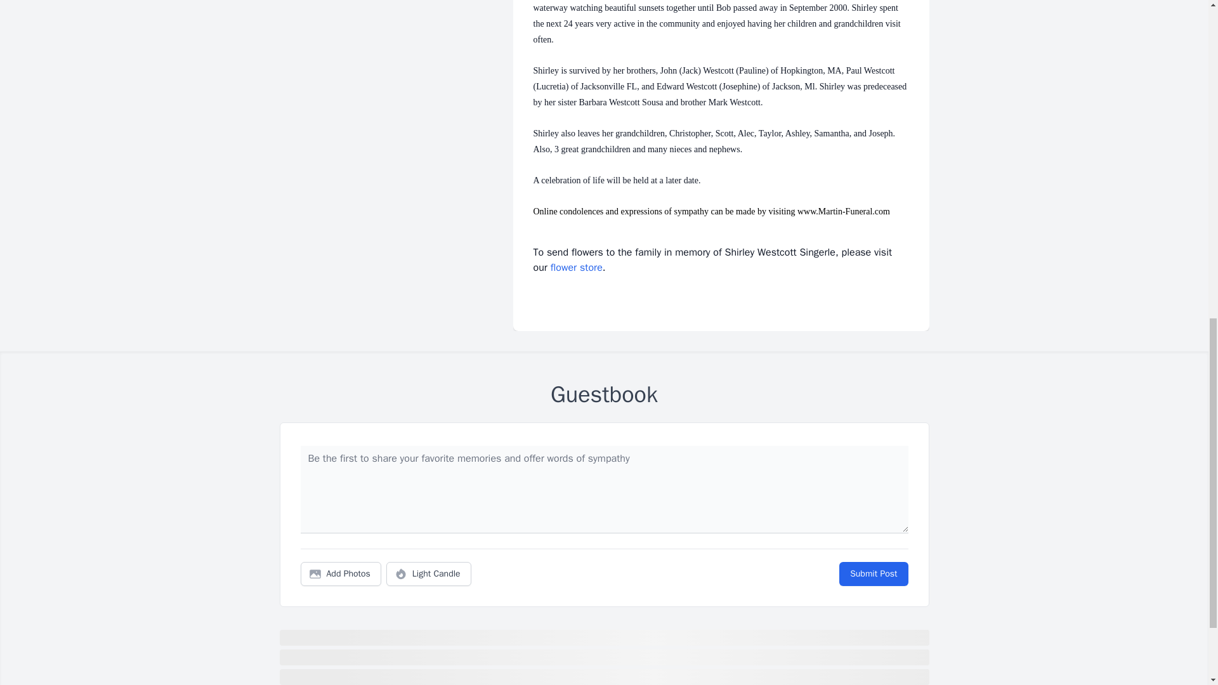  Describe the element at coordinates (429, 573) in the screenshot. I see `Light Candle` at that location.